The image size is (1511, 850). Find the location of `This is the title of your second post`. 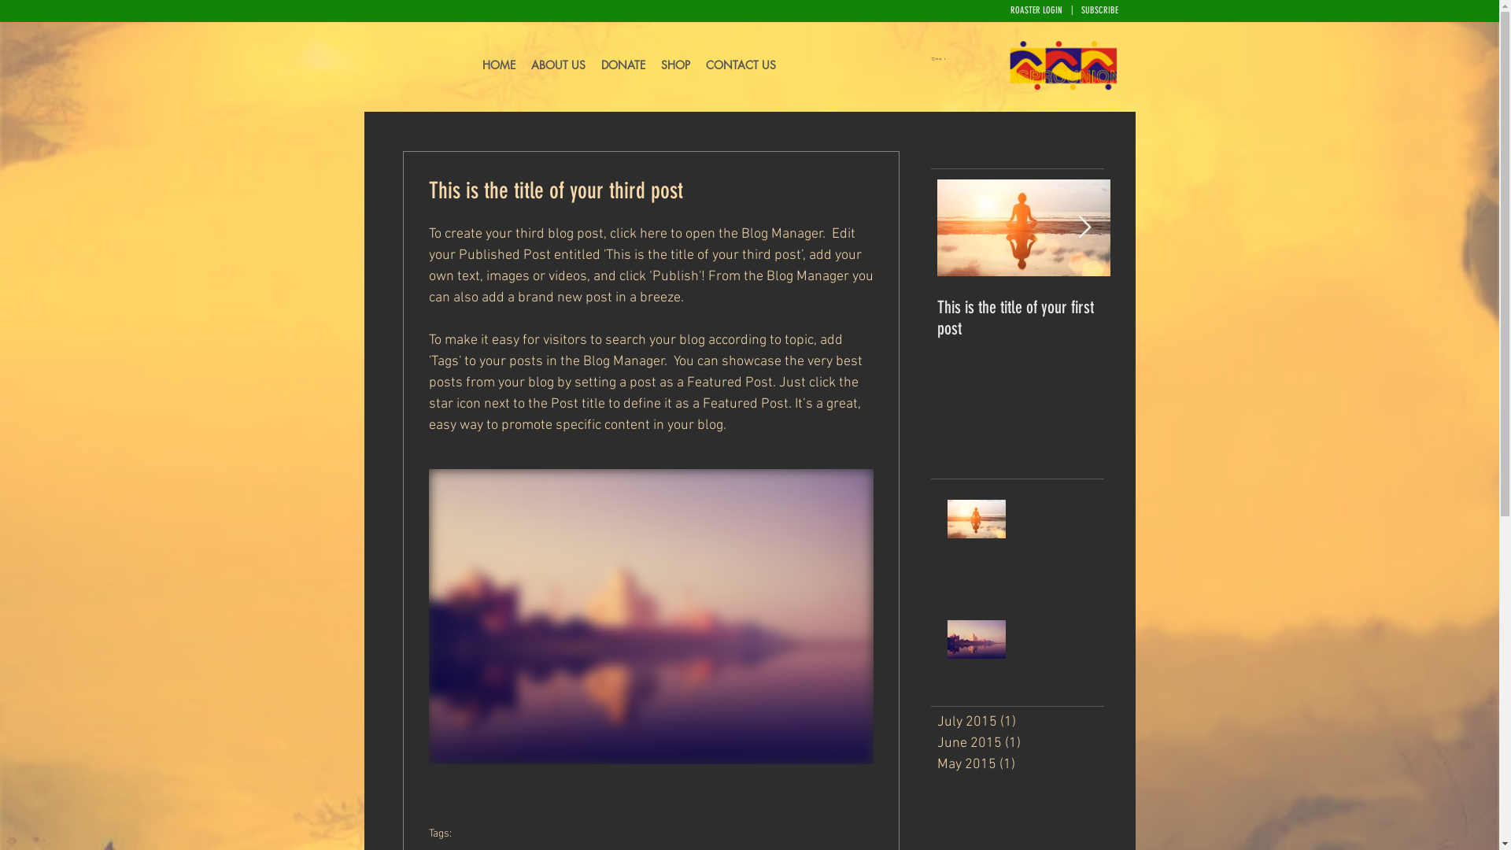

This is the title of your second post is located at coordinates (1196, 318).